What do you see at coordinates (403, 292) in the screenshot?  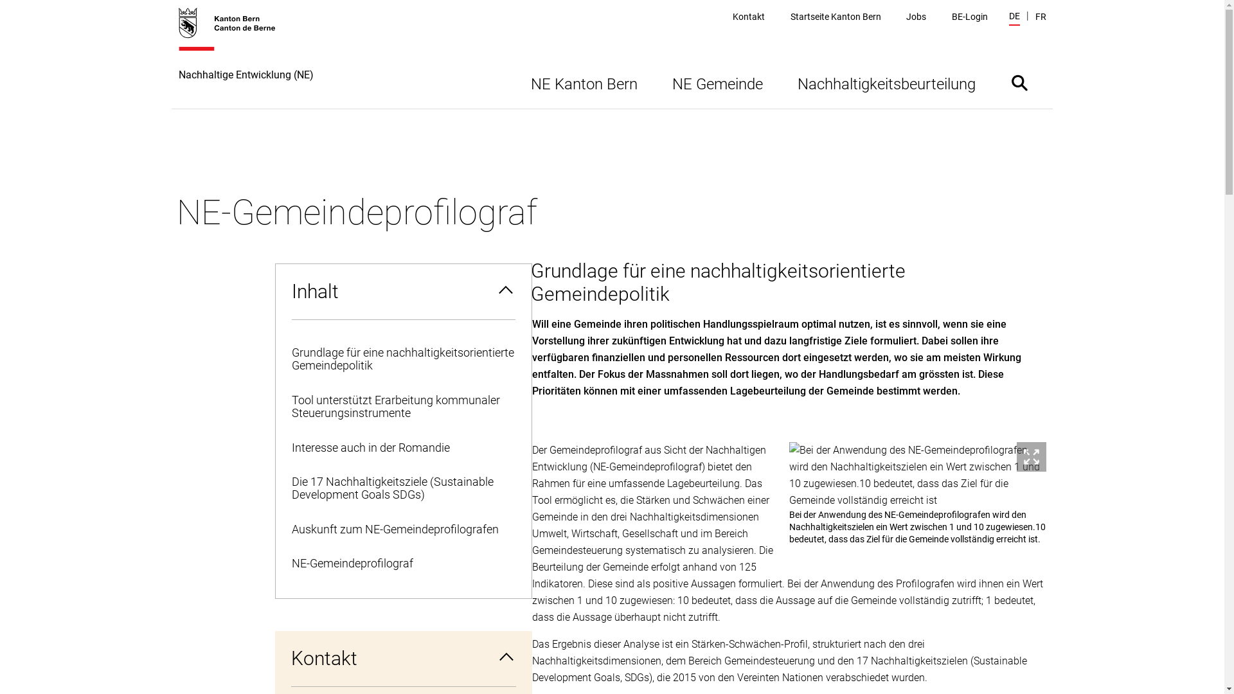 I see `Inhalt` at bounding box center [403, 292].